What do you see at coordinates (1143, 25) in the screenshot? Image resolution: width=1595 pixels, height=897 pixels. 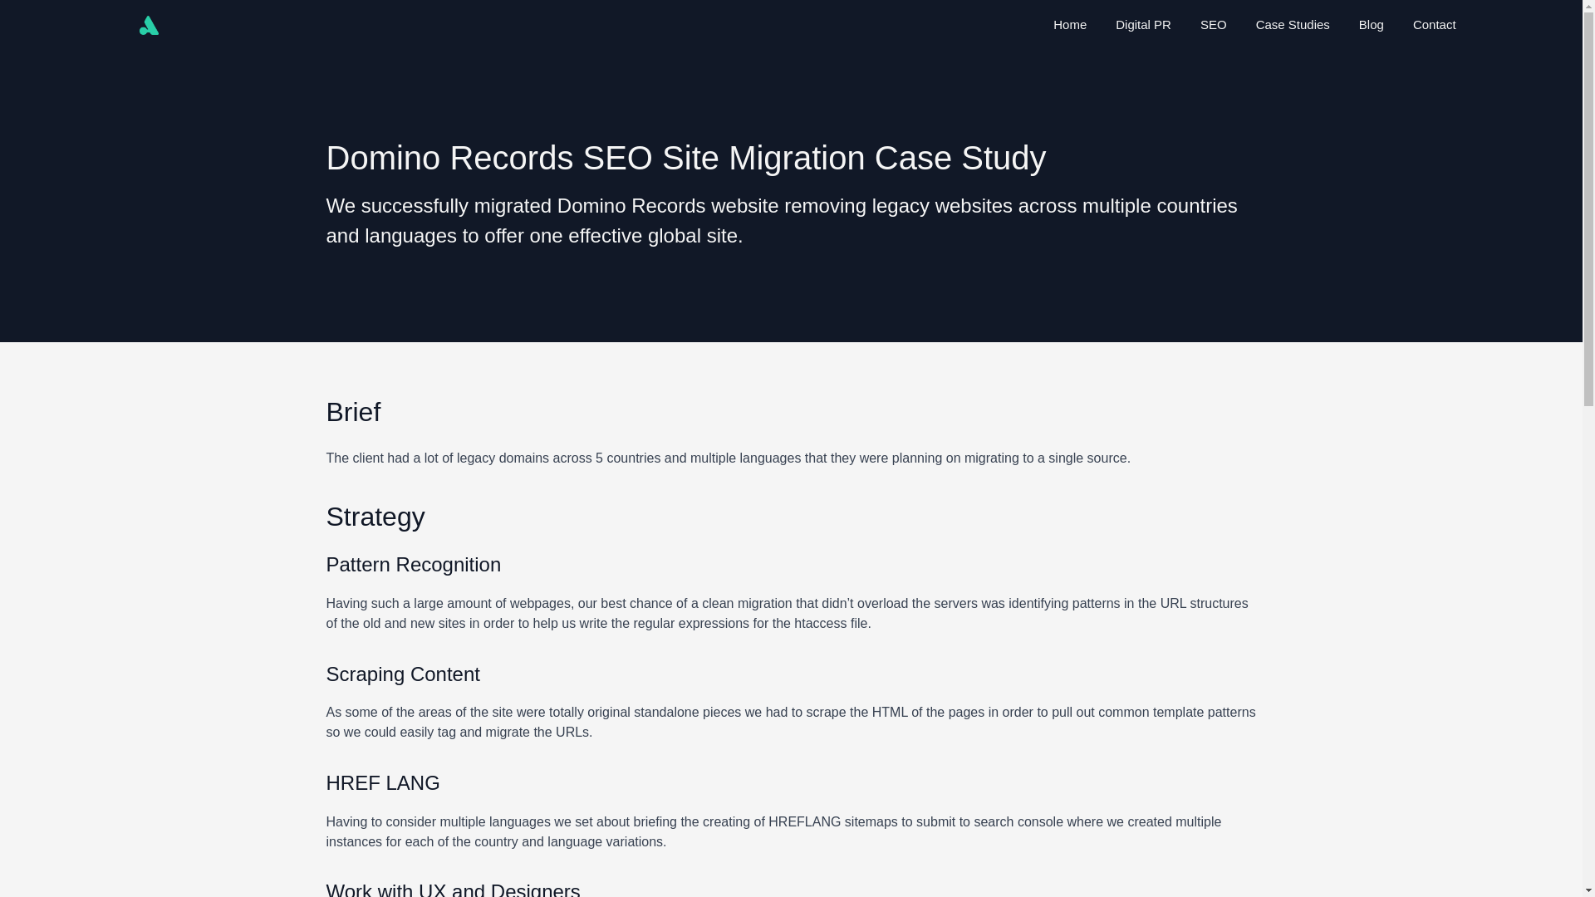 I see `Digital PR` at bounding box center [1143, 25].